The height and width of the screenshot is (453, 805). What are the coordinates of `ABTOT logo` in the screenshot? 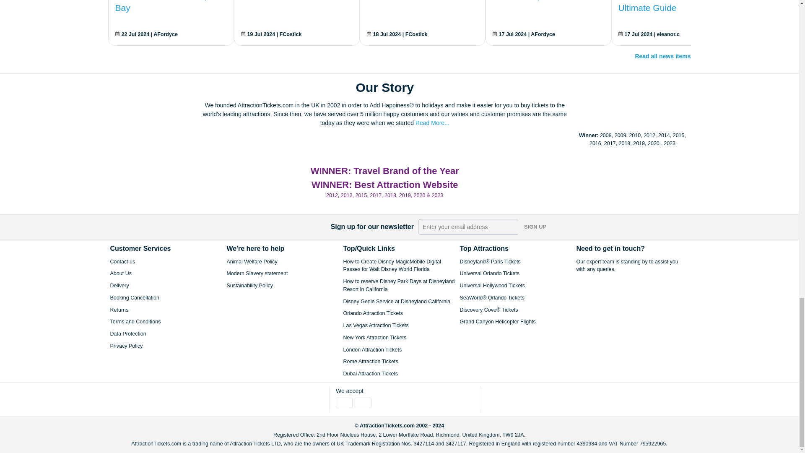 It's located at (513, 398).